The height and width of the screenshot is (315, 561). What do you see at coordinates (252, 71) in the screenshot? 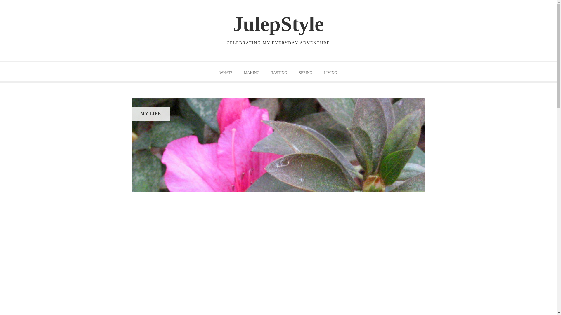
I see `MAKING` at bounding box center [252, 71].